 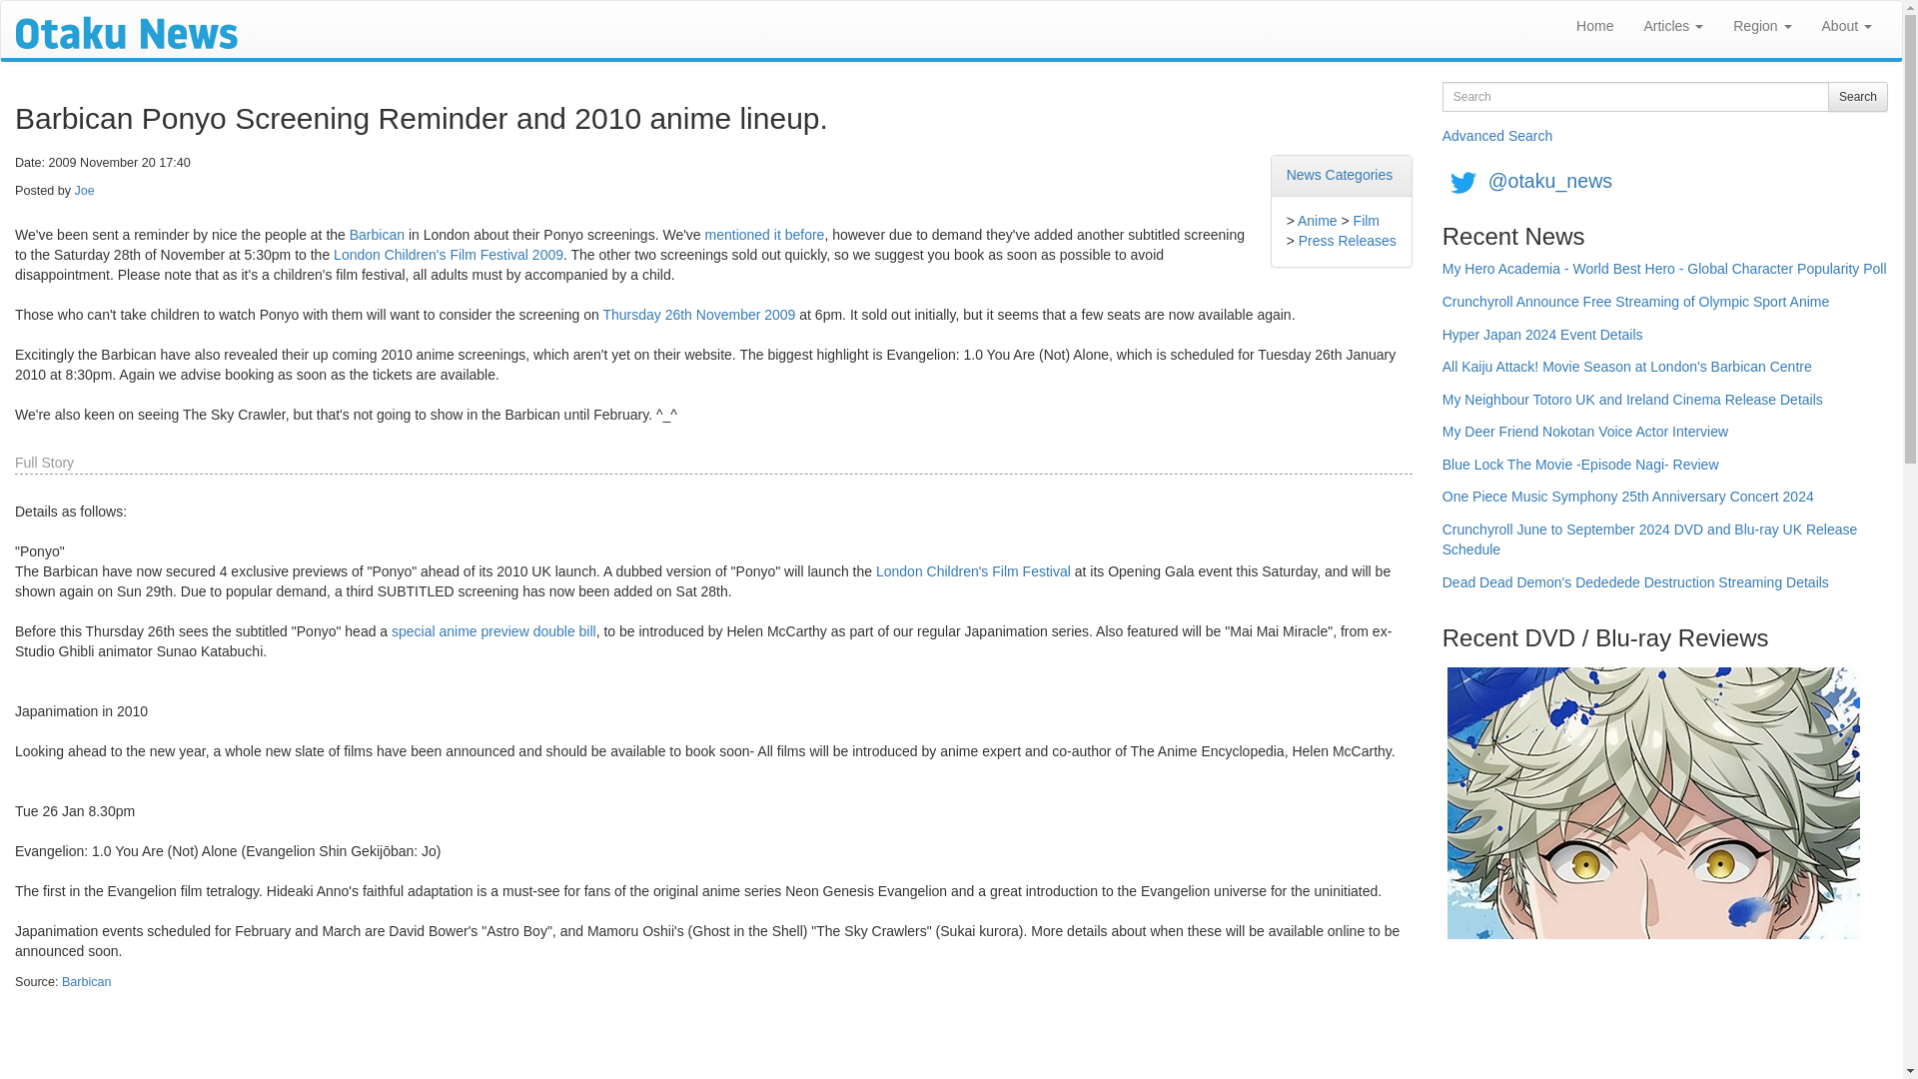 I want to click on Home, so click(x=1594, y=26).